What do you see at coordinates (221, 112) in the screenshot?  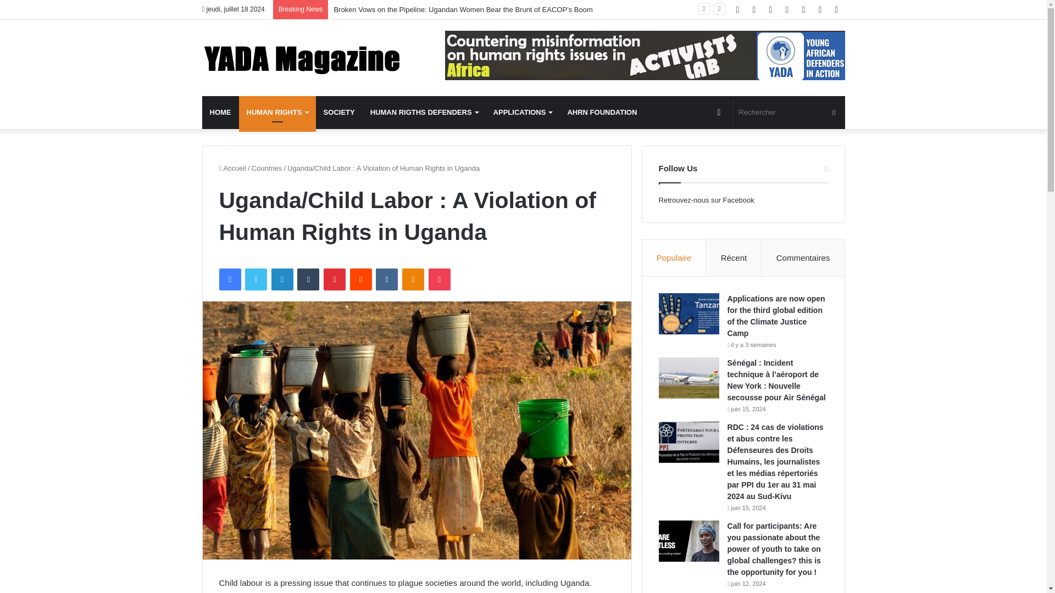 I see `HOME` at bounding box center [221, 112].